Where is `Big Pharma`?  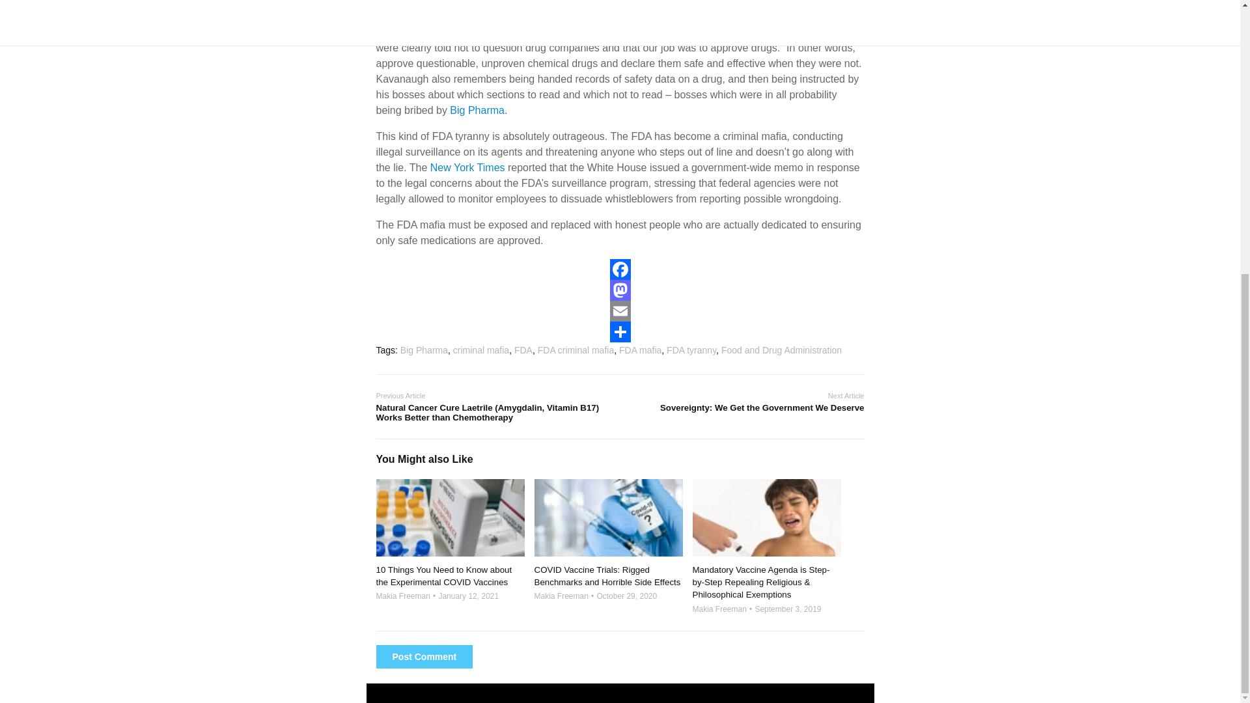
Big Pharma is located at coordinates (615, 3).